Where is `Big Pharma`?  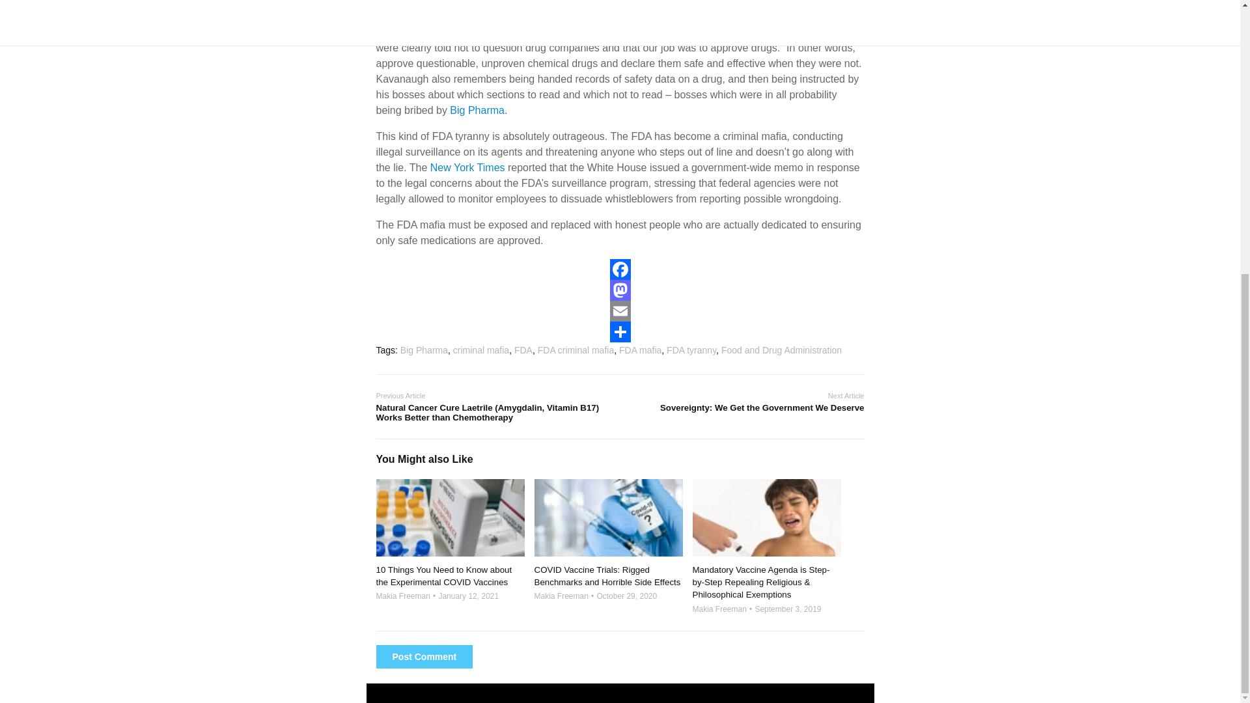
Big Pharma is located at coordinates (615, 3).